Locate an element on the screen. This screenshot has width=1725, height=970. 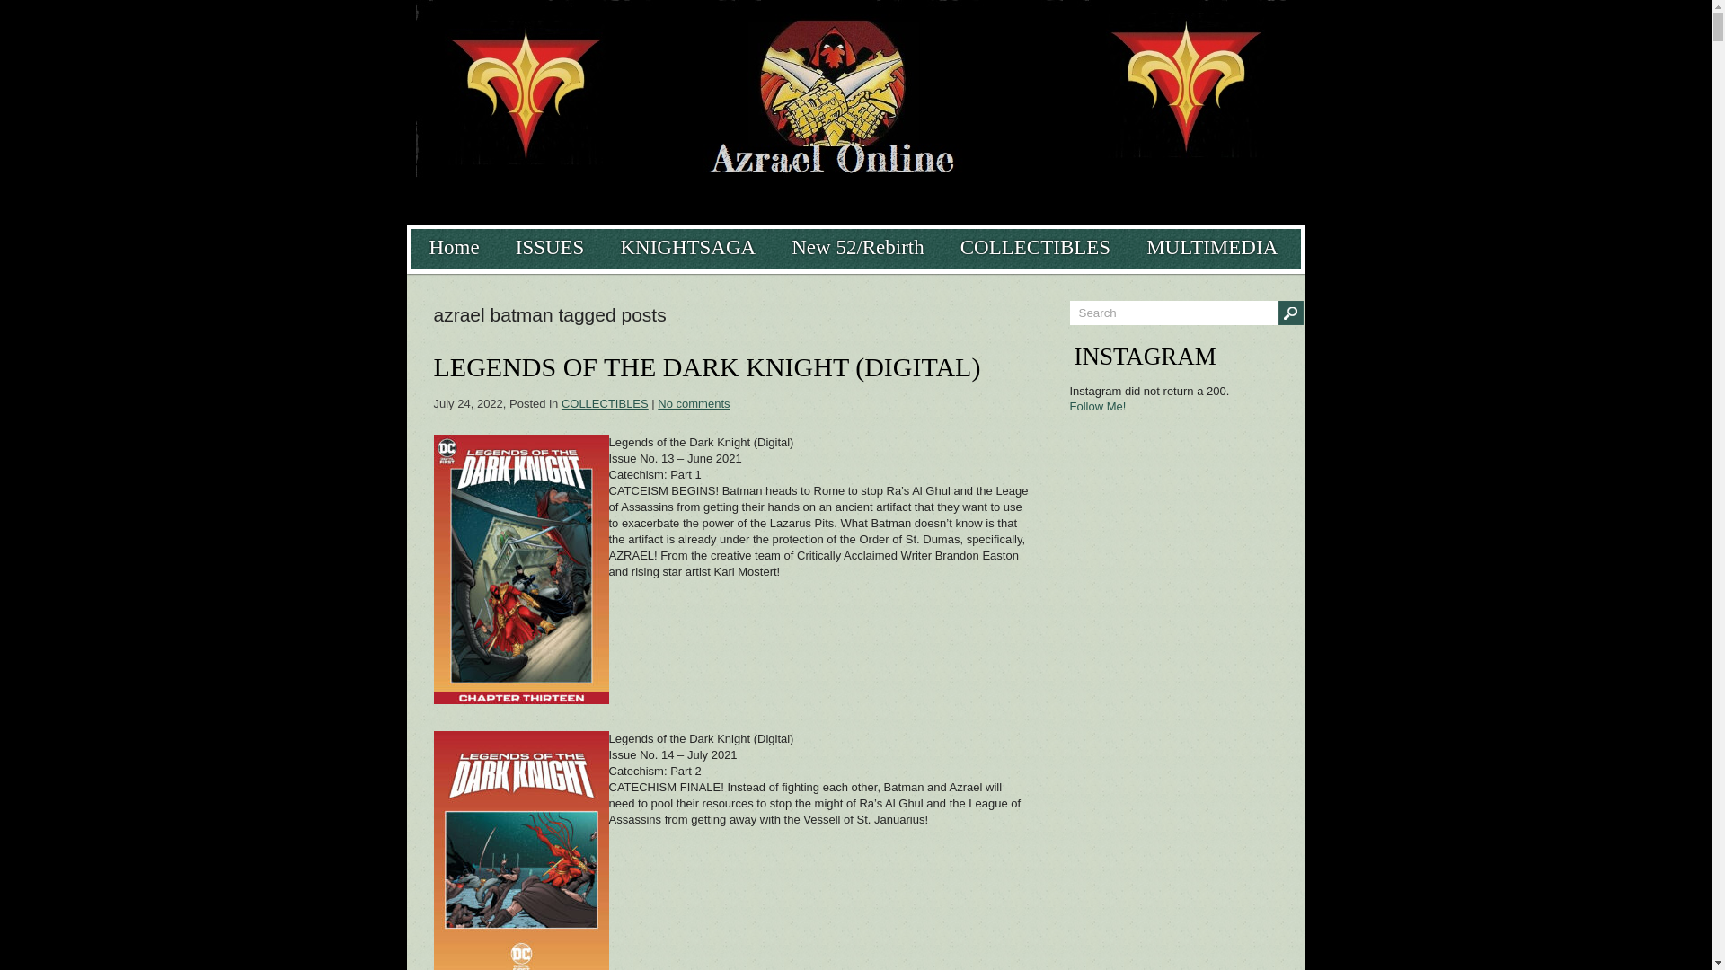
Search is located at coordinates (1173, 313).